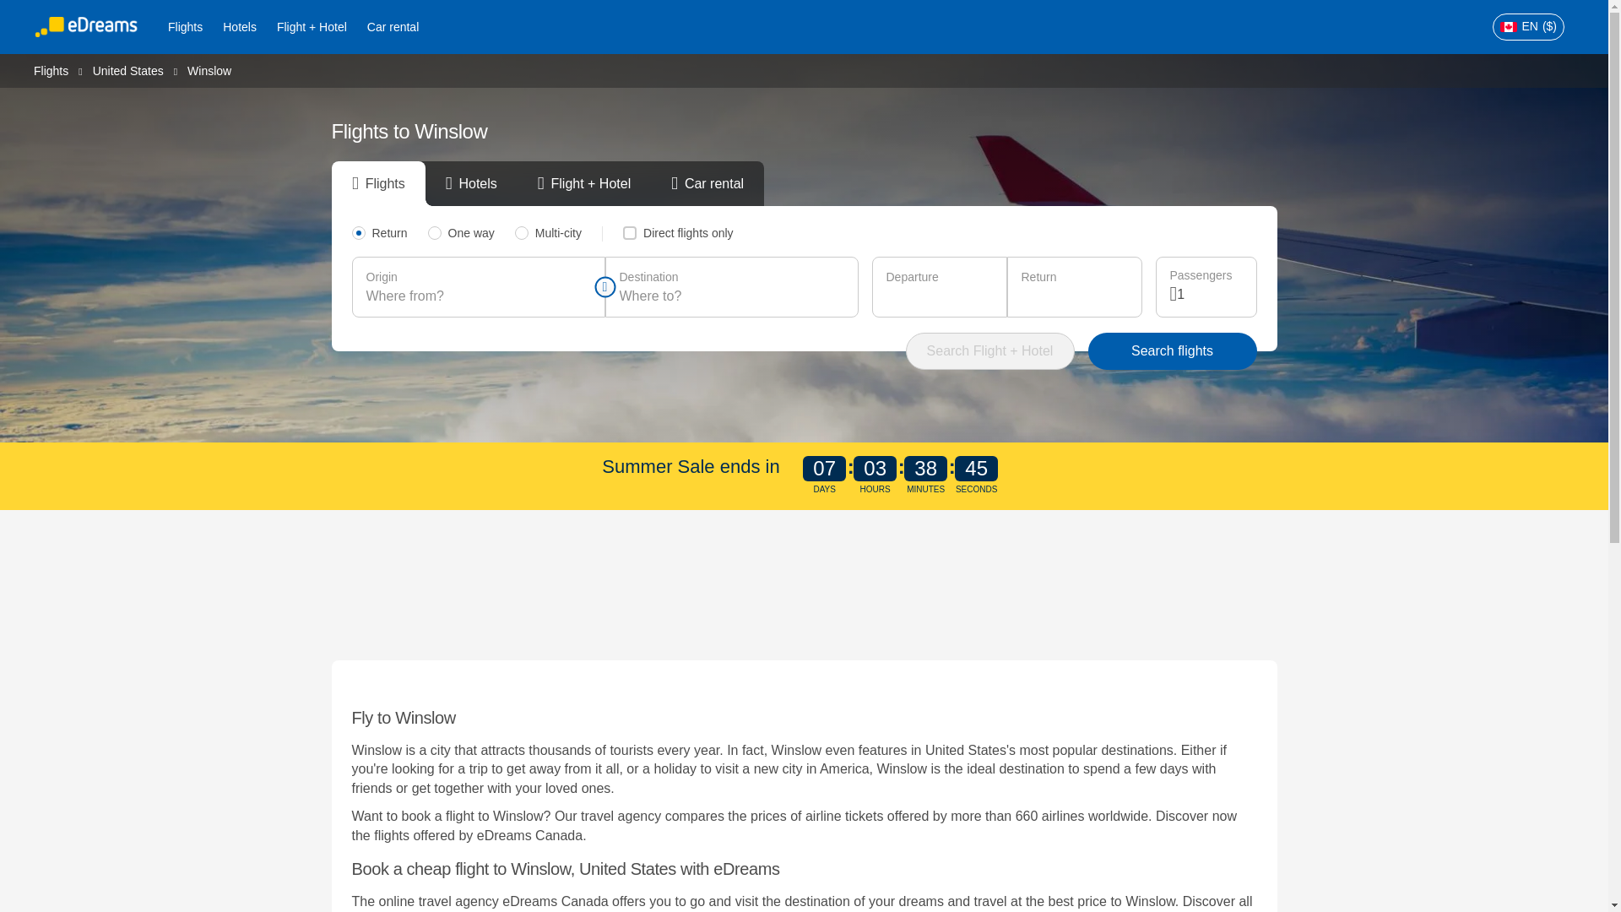  Describe the element at coordinates (127, 69) in the screenshot. I see `United States` at that location.